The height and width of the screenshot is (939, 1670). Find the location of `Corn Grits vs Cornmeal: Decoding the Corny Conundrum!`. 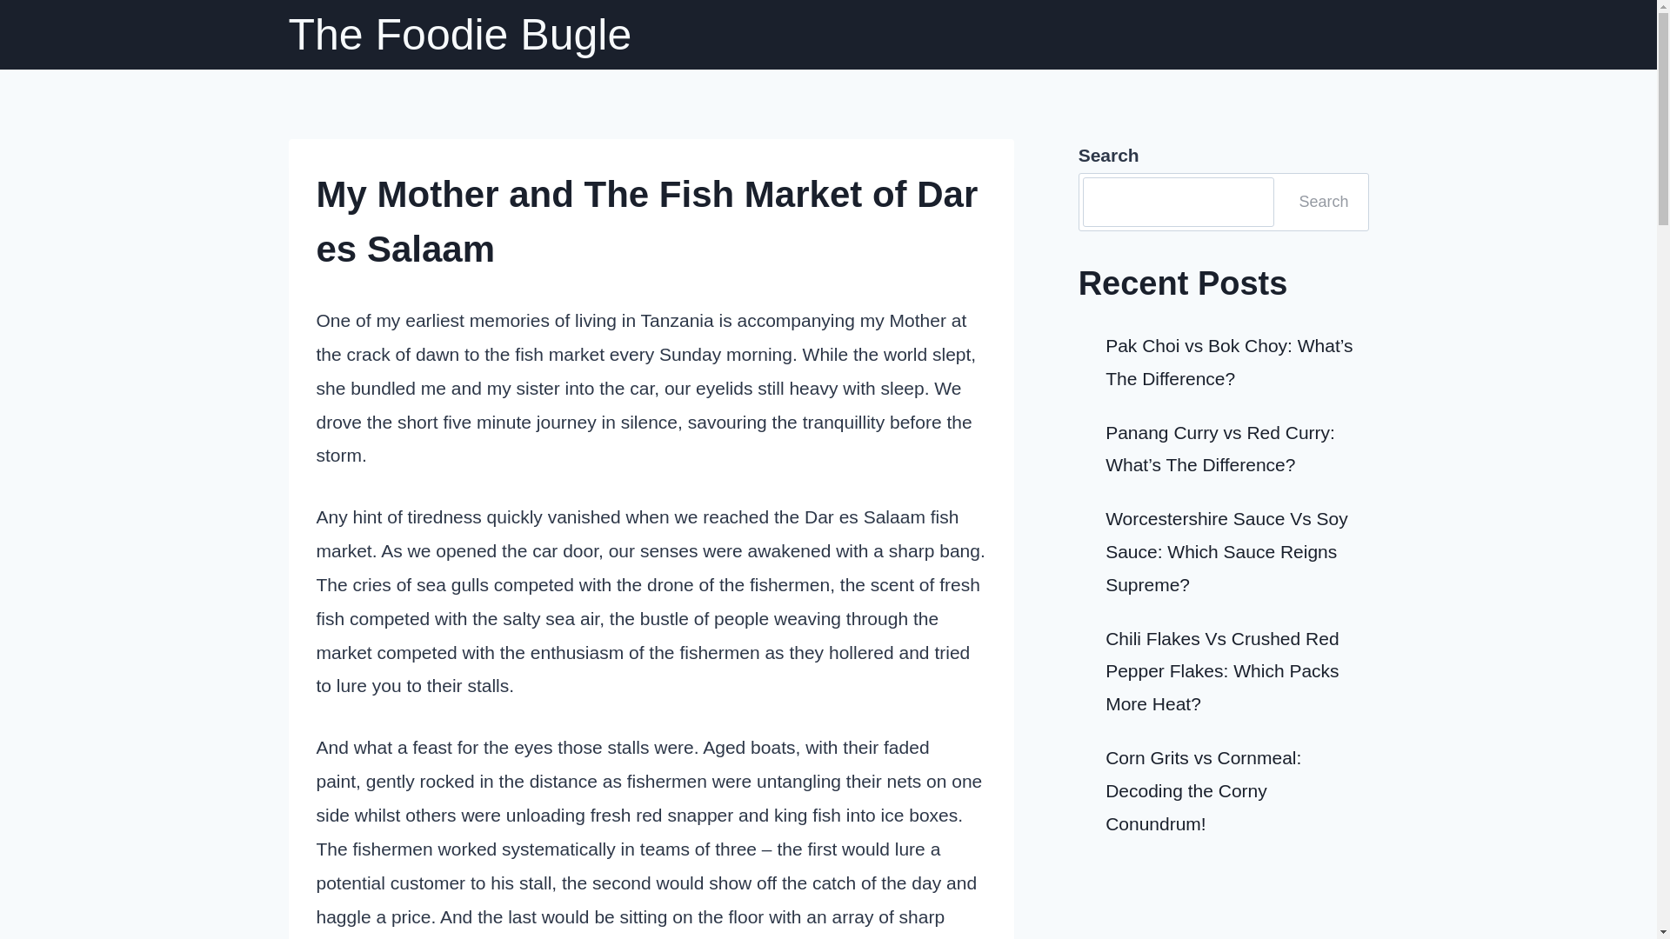

Corn Grits vs Cornmeal: Decoding the Corny Conundrum! is located at coordinates (1203, 790).